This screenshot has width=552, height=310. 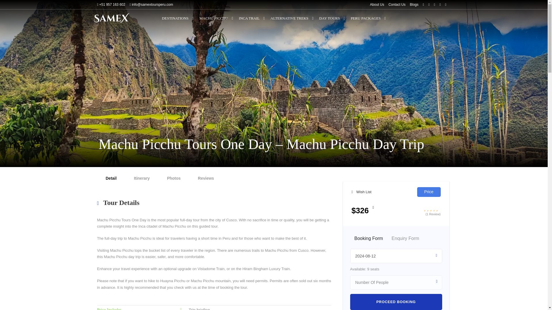 I want to click on Blogs, so click(x=414, y=5).